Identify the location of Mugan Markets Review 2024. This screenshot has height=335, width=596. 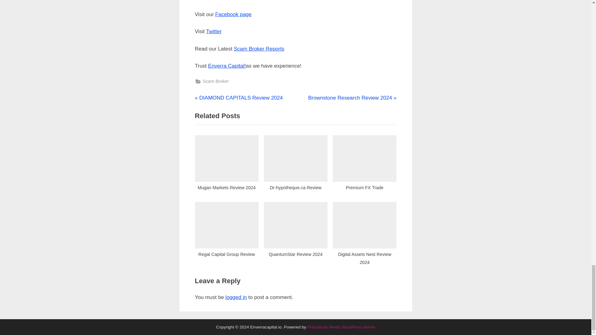
(239, 98).